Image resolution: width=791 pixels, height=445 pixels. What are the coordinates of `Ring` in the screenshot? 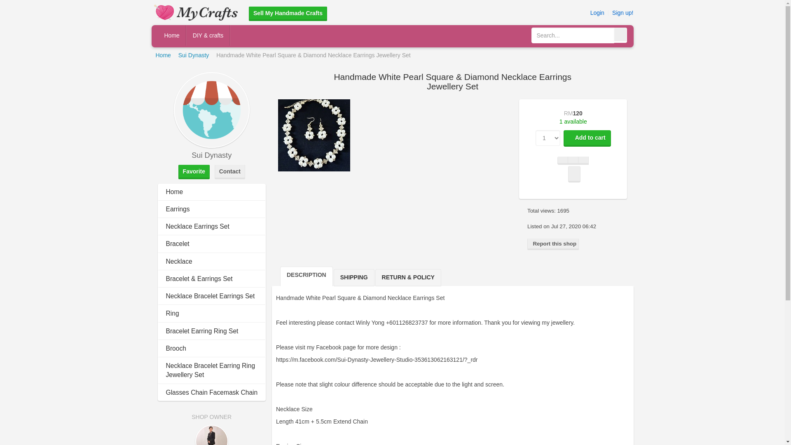 It's located at (172, 313).